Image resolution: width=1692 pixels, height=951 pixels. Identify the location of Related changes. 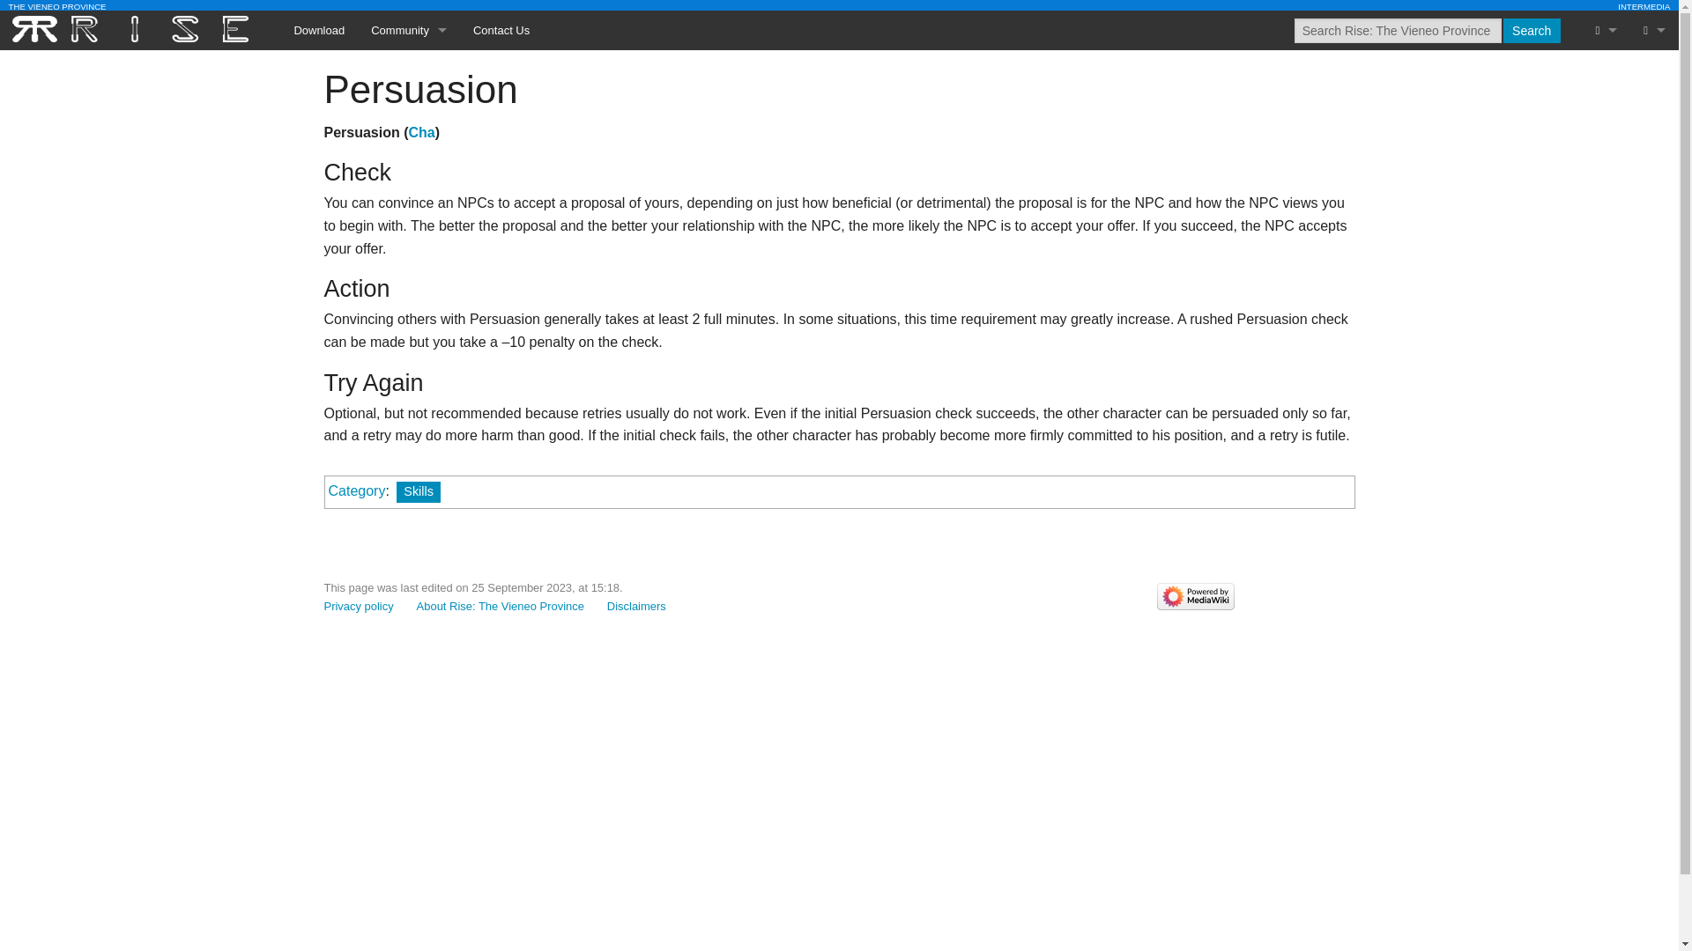
(1606, 109).